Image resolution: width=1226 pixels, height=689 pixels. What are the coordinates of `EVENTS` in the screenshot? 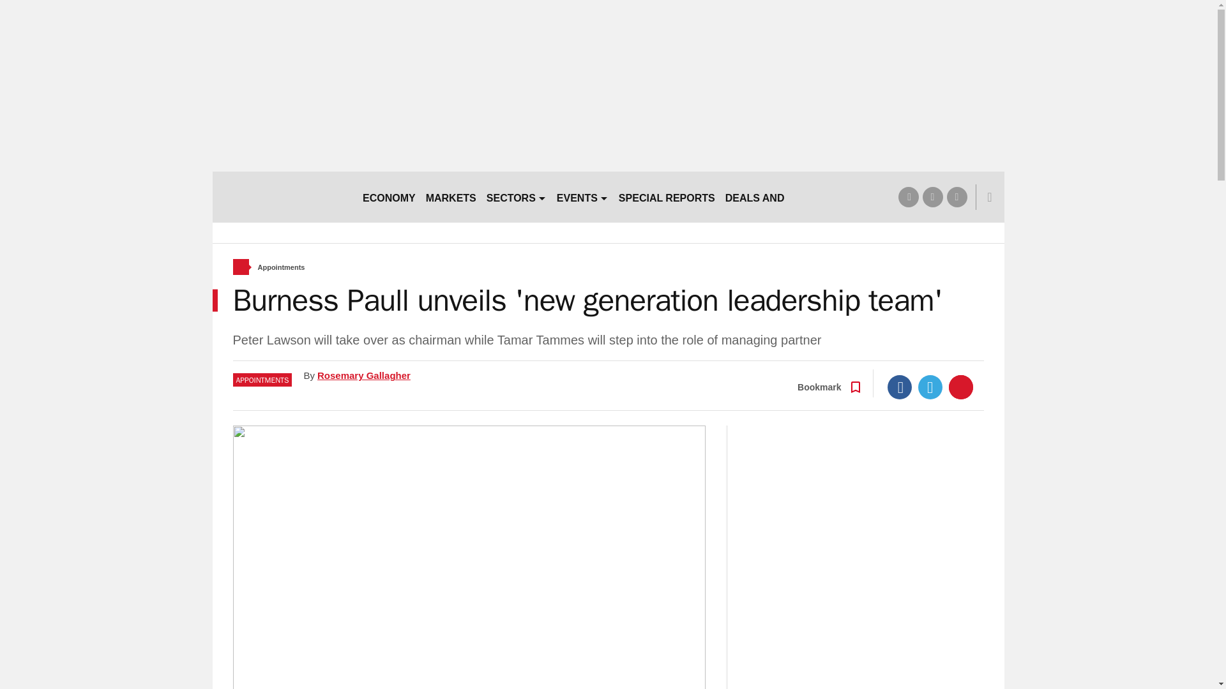 It's located at (582, 196).